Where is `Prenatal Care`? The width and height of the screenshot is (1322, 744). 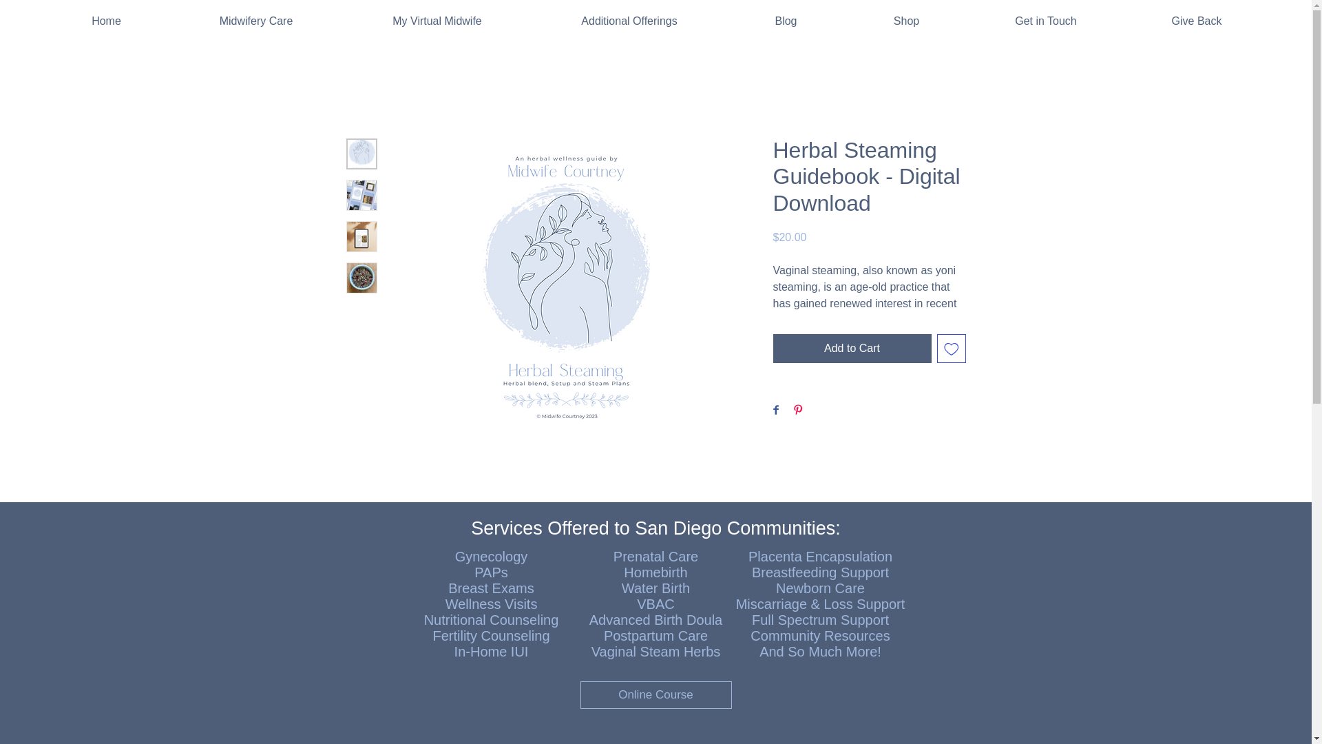
Prenatal Care is located at coordinates (655, 557).